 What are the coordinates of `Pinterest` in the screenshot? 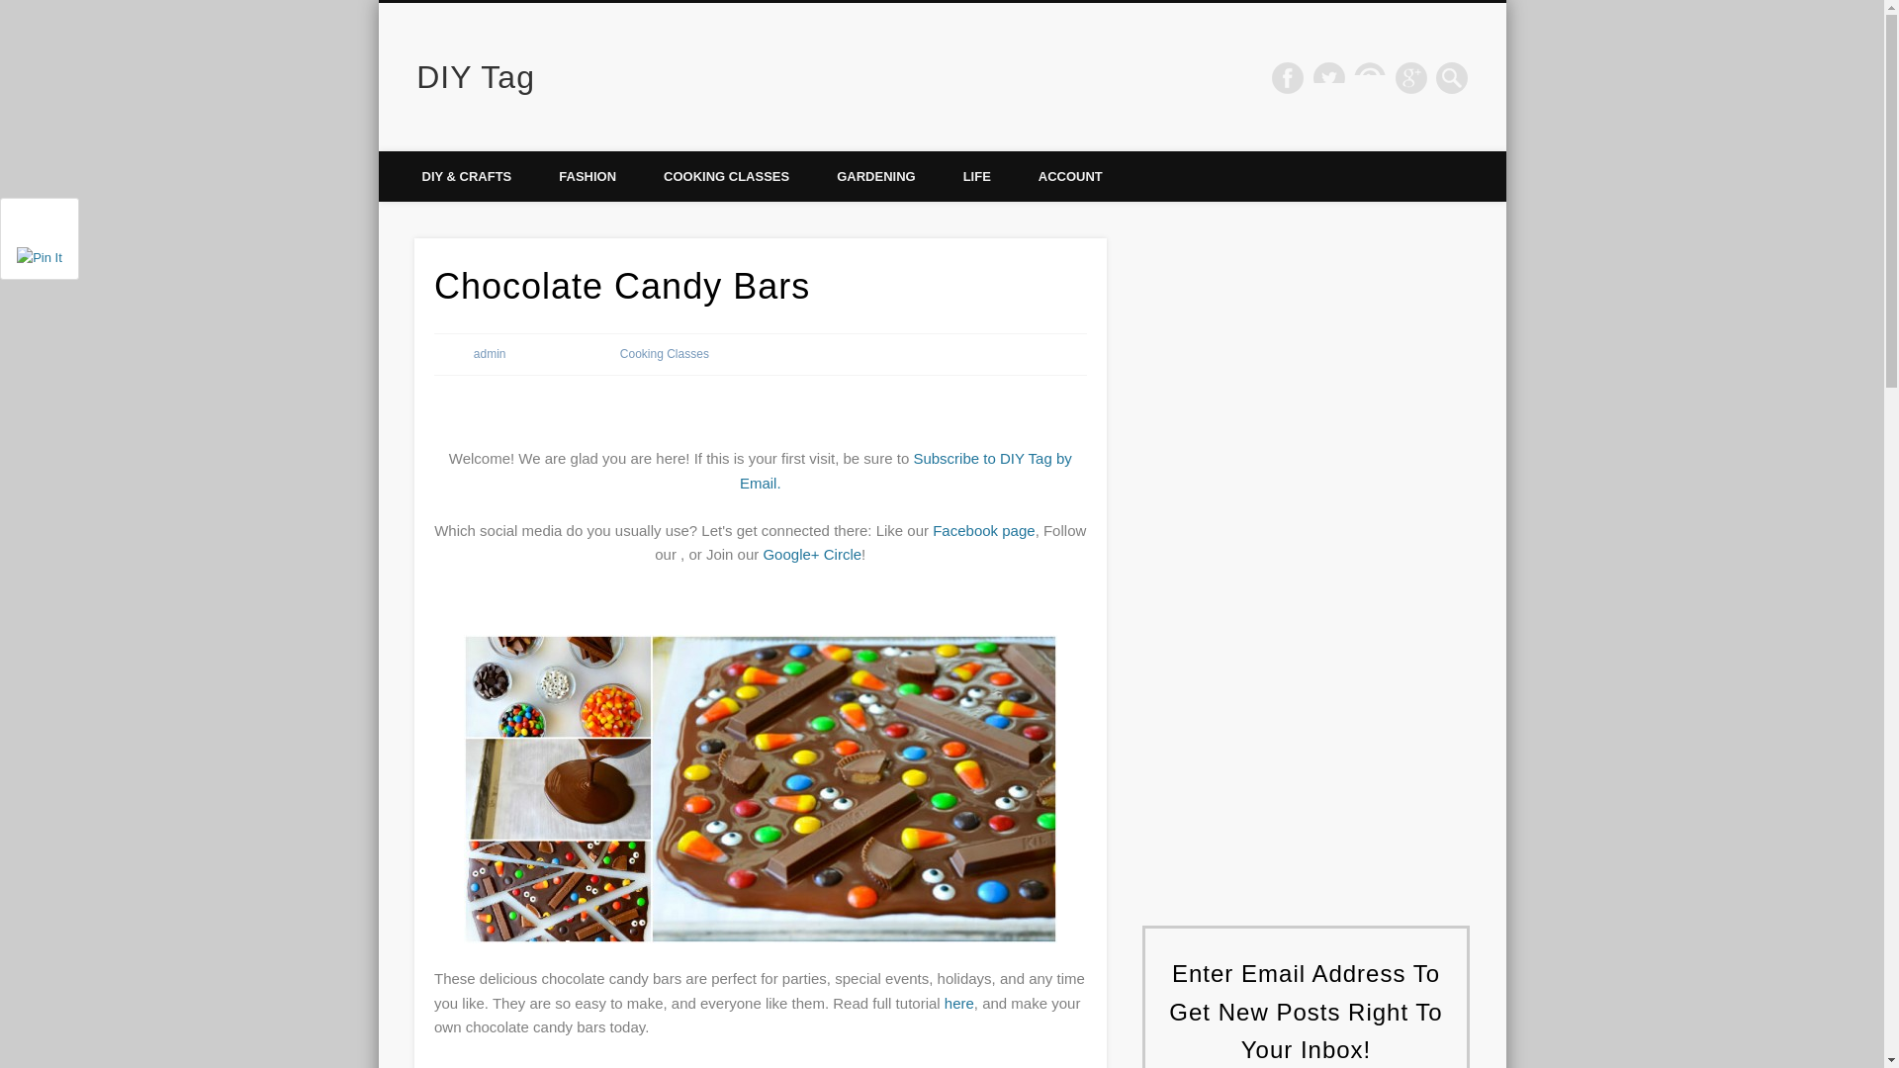 It's located at (1369, 77).